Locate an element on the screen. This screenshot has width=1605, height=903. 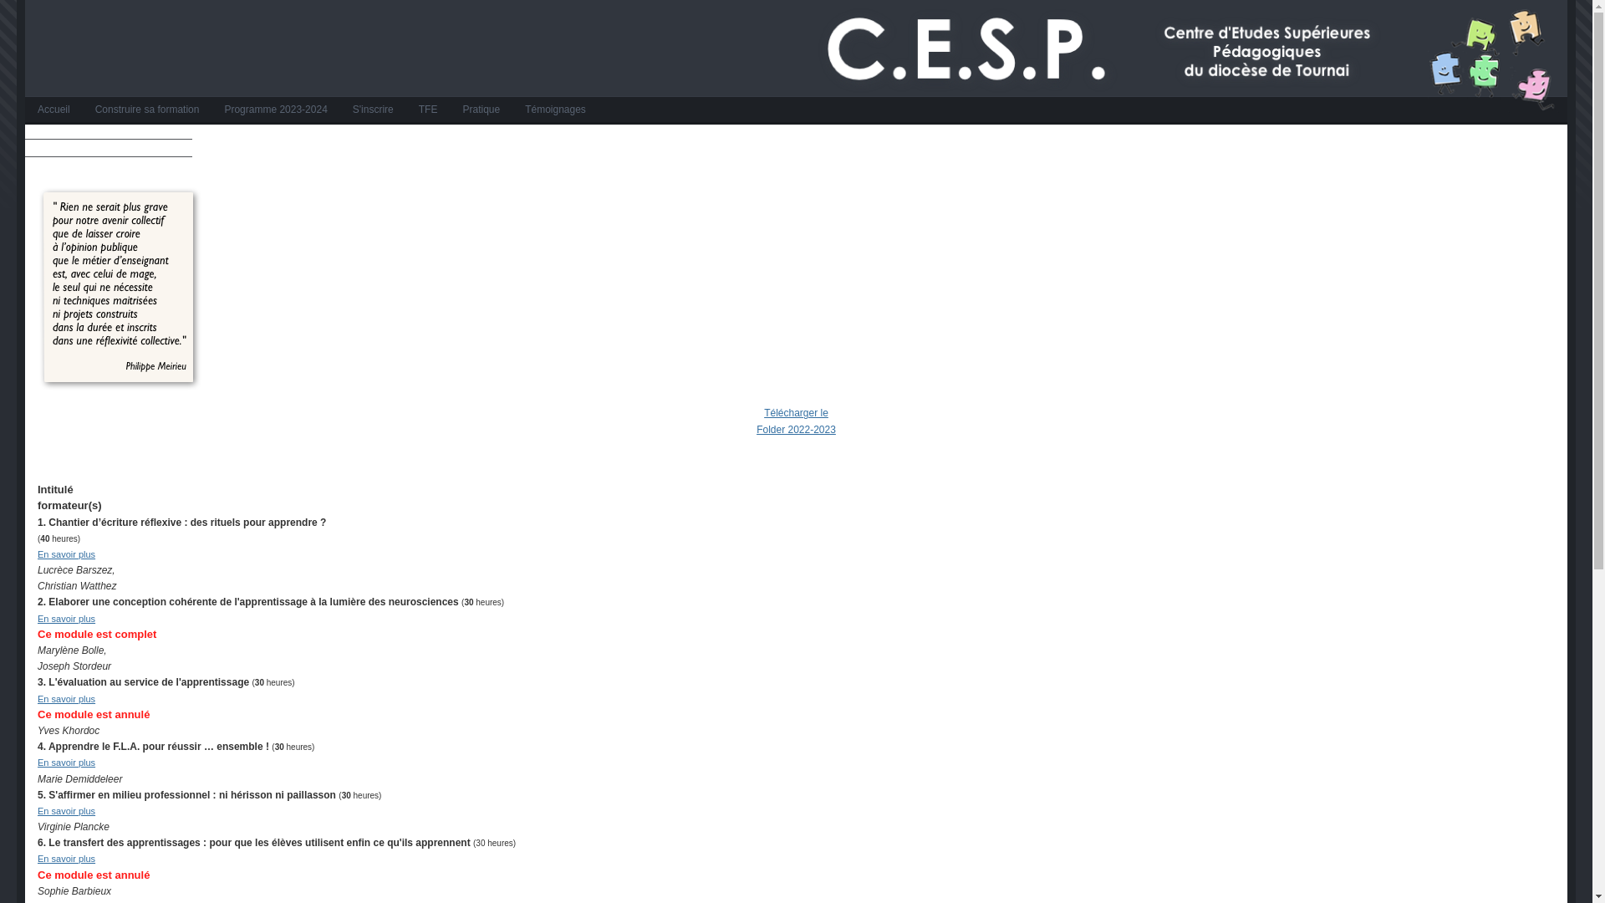
En savoir plus is located at coordinates (67, 811).